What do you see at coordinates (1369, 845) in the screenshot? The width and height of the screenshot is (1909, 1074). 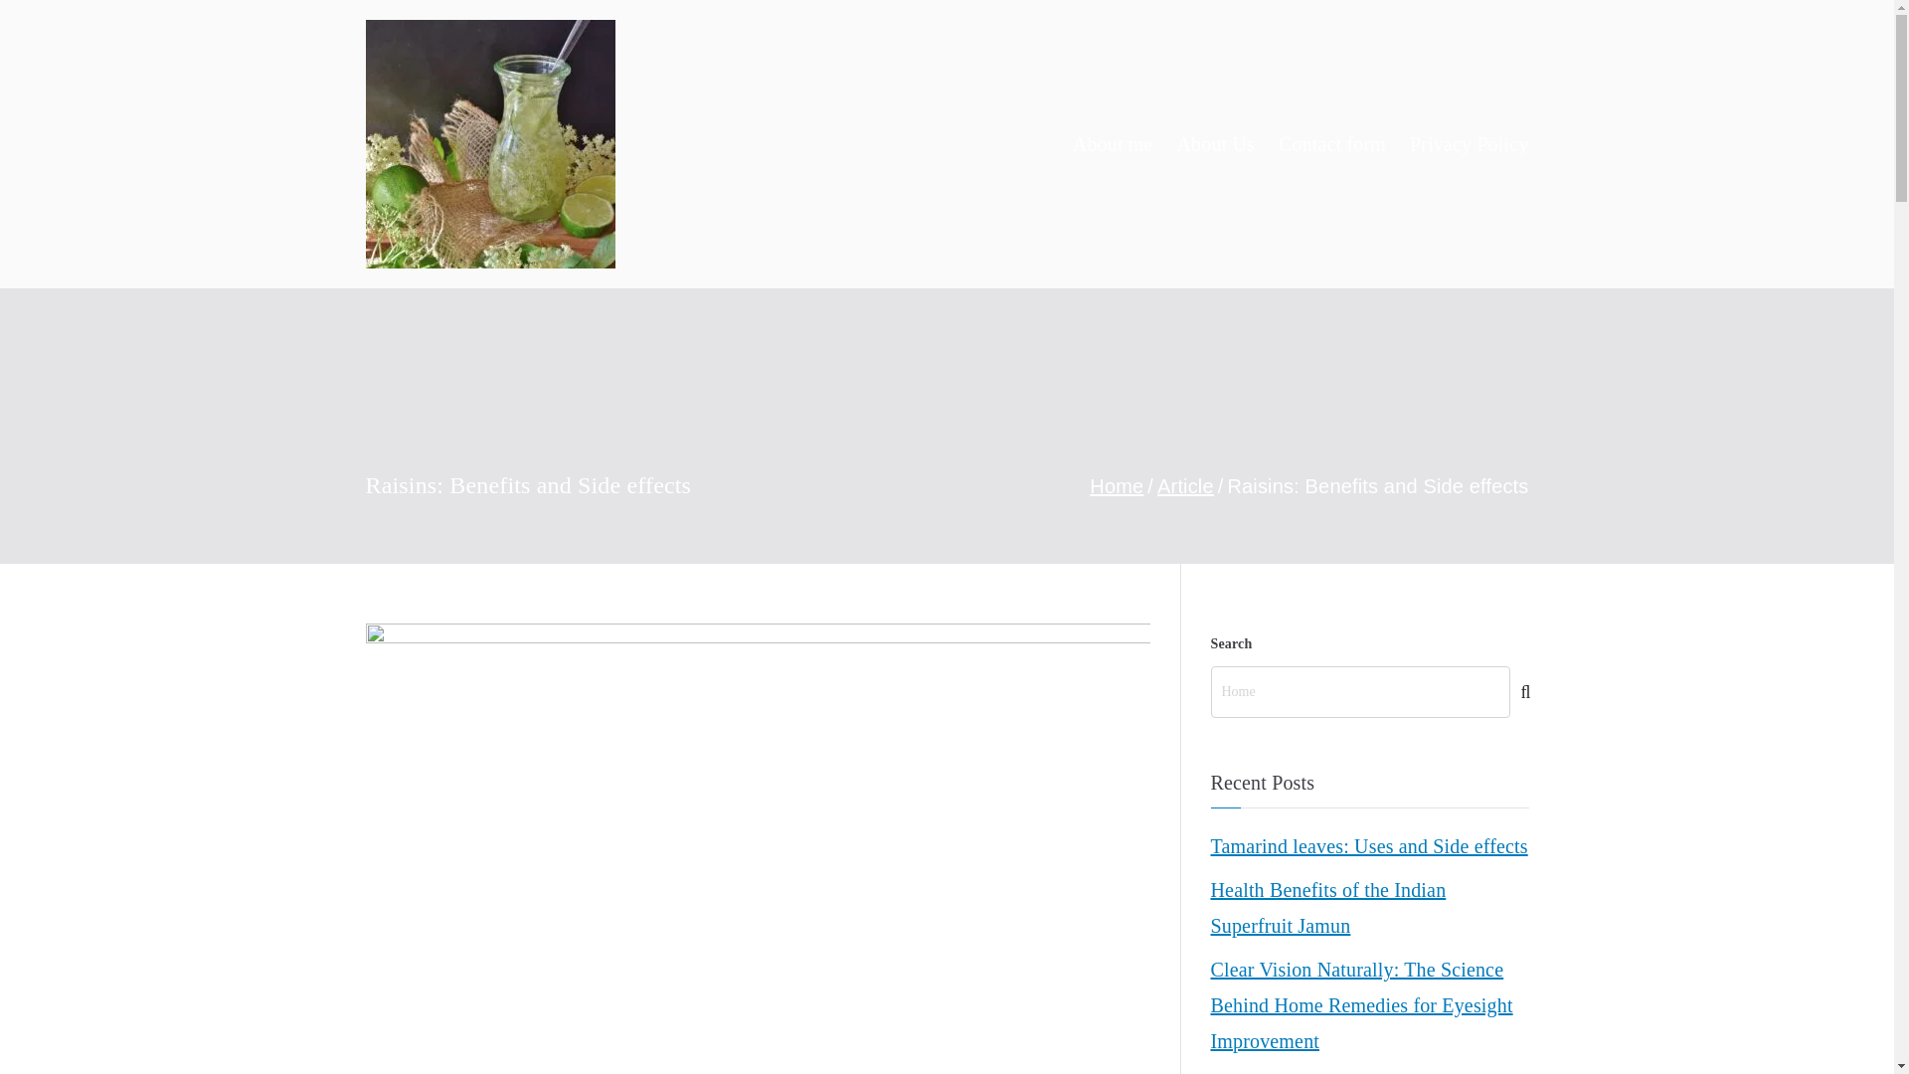 I see `Tamarind leaves: Uses and Side effects` at bounding box center [1369, 845].